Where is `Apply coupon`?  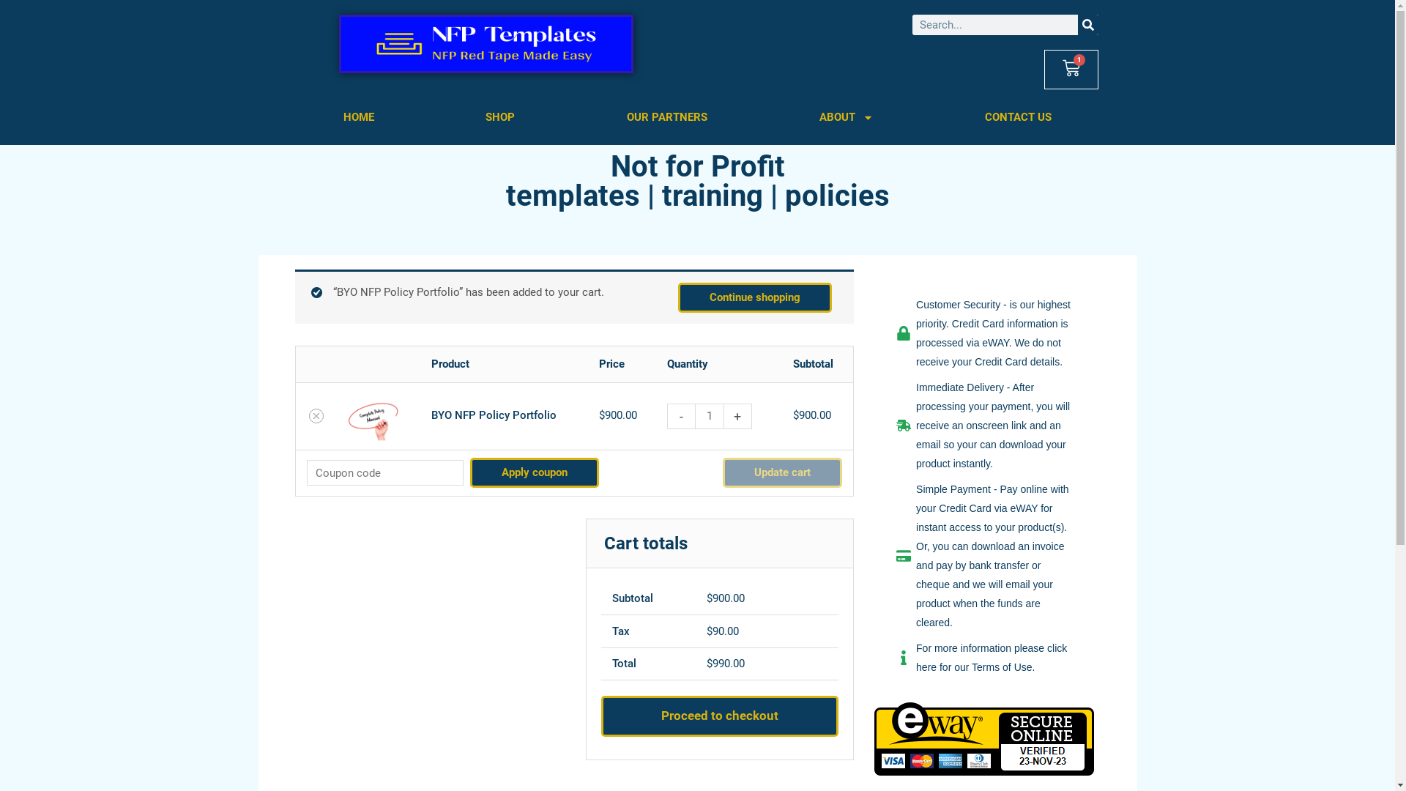 Apply coupon is located at coordinates (535, 473).